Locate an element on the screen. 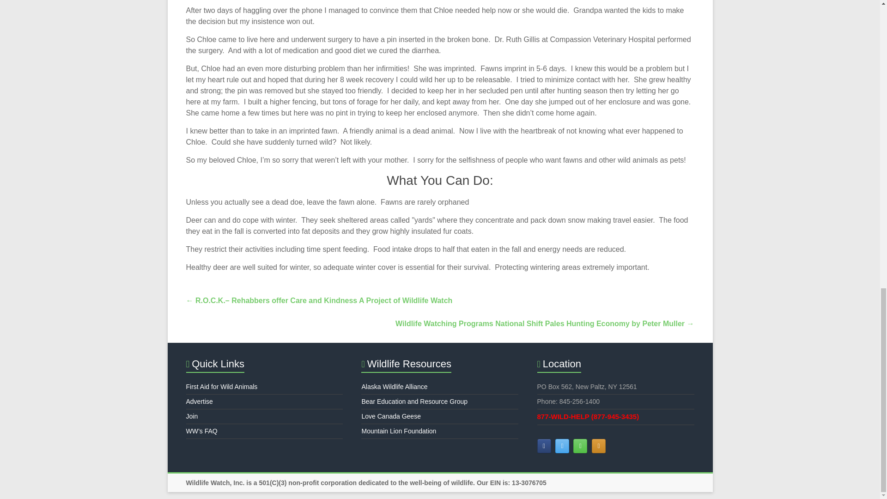 The height and width of the screenshot is (499, 887). Join is located at coordinates (191, 416).